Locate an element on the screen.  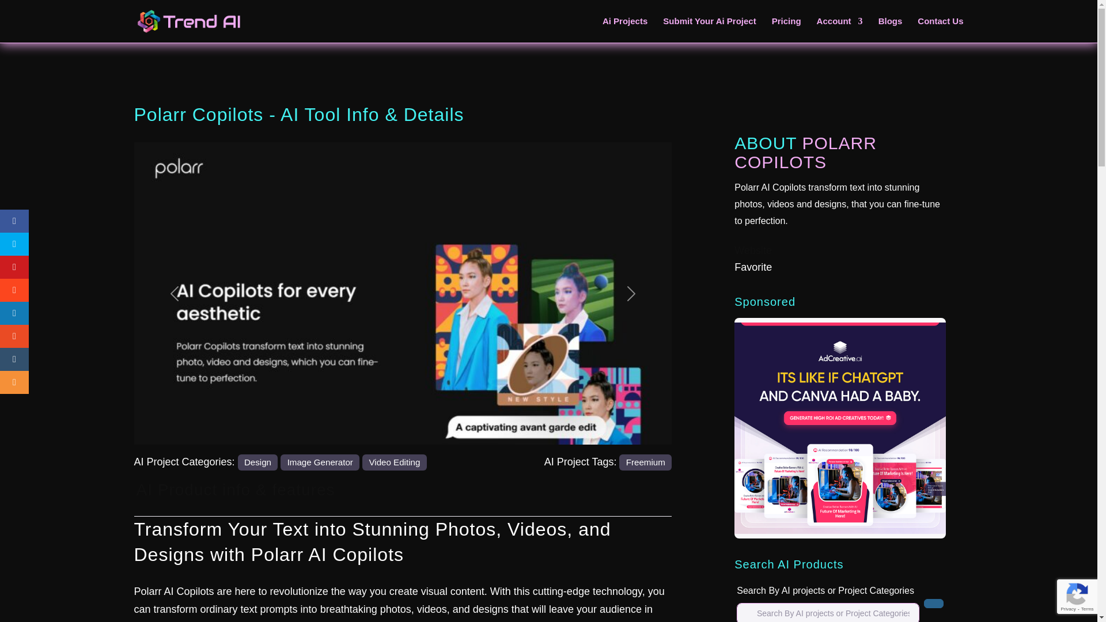
Blogs is located at coordinates (890, 30).